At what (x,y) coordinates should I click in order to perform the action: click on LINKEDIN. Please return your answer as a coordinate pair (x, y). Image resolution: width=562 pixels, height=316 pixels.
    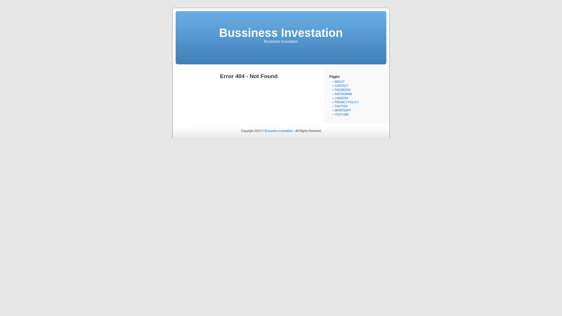
    Looking at the image, I should click on (341, 98).